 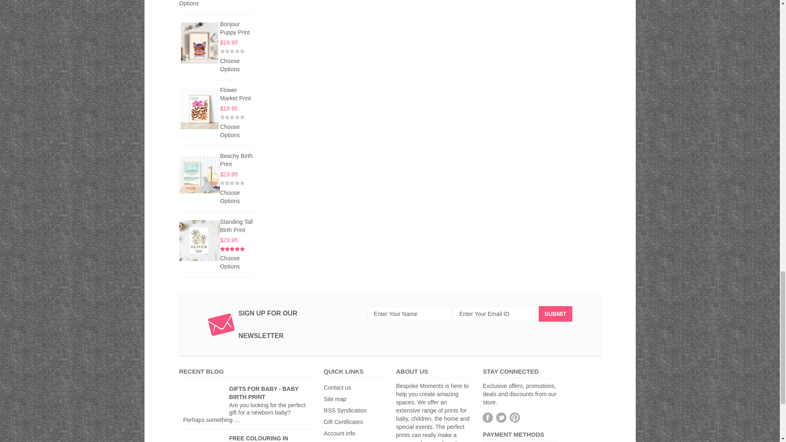 I want to click on Twitter, so click(x=501, y=417).